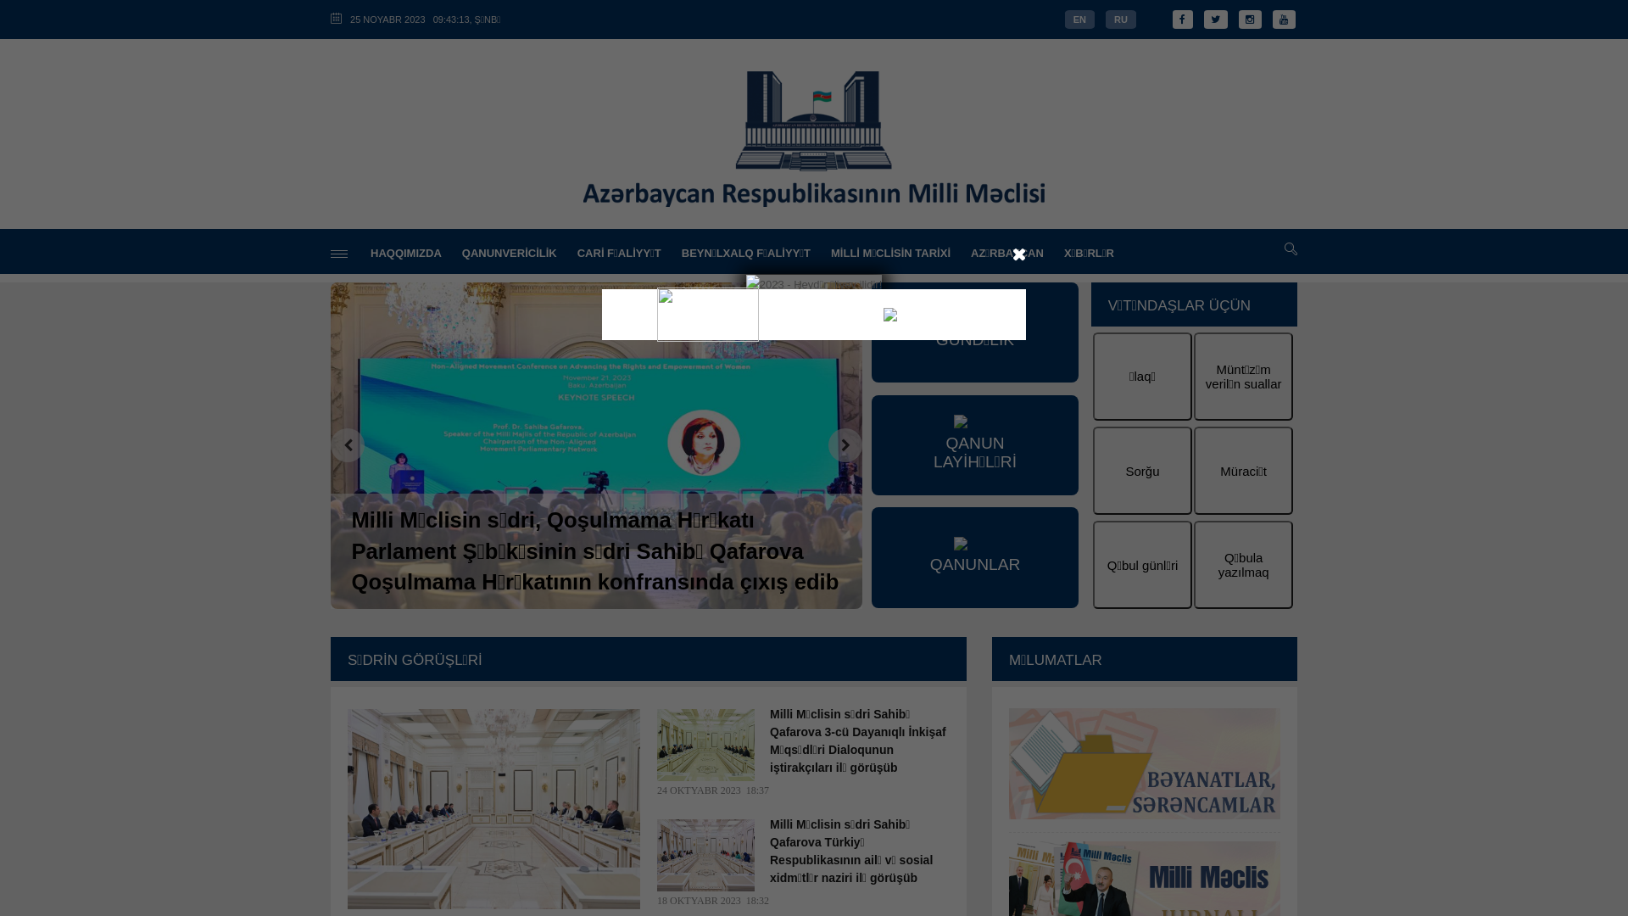  I want to click on HAQQIMIZDA, so click(406, 253).